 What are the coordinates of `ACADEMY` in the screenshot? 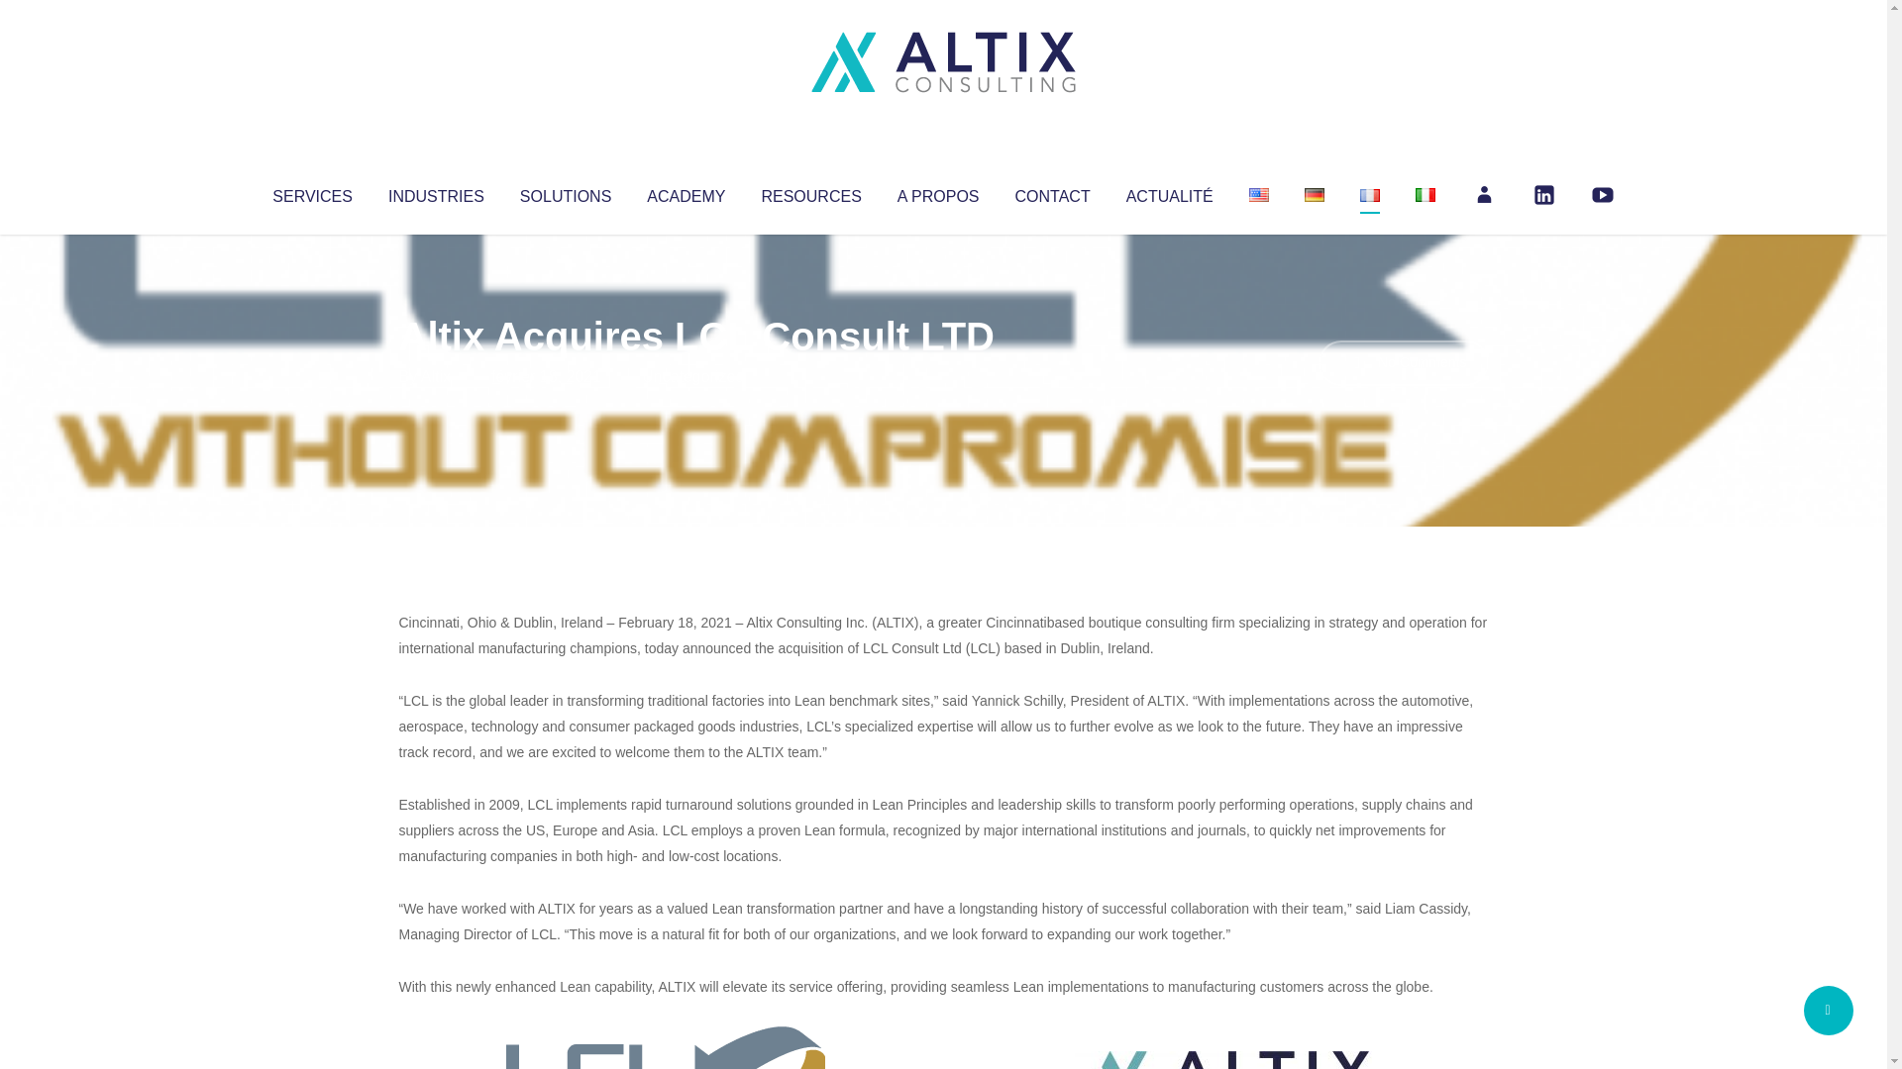 It's located at (686, 192).